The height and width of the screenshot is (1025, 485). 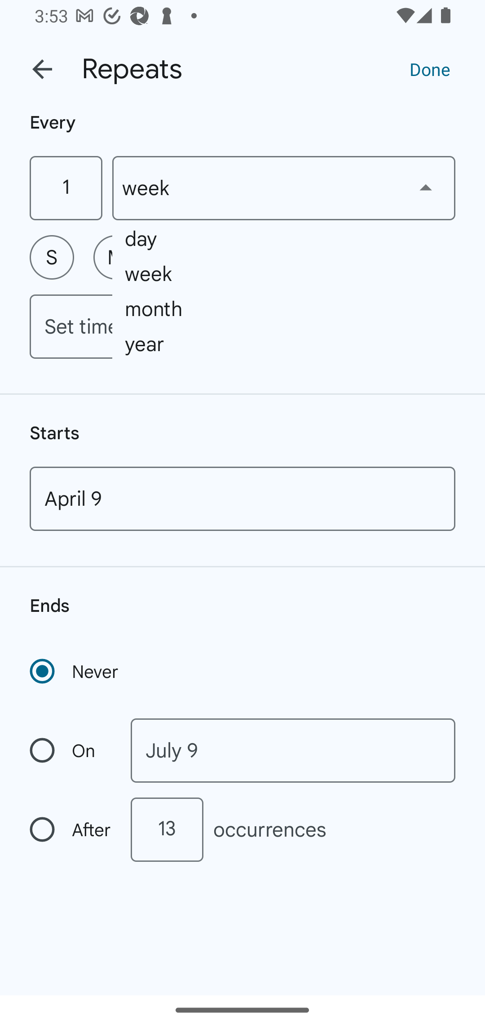 What do you see at coordinates (242, 326) in the screenshot?
I see `Set time` at bounding box center [242, 326].